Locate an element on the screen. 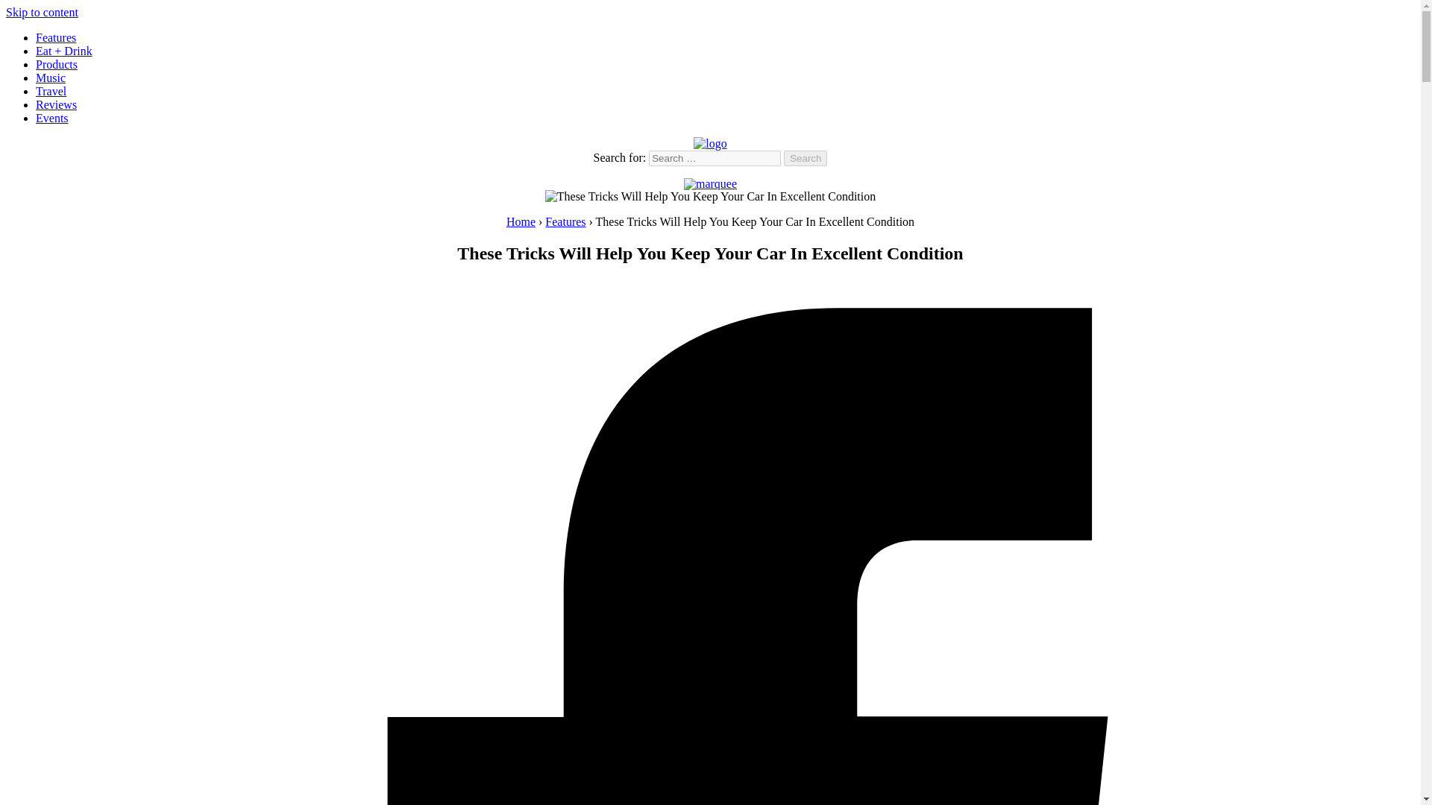 Image resolution: width=1432 pixels, height=805 pixels. Home is located at coordinates (521, 221).